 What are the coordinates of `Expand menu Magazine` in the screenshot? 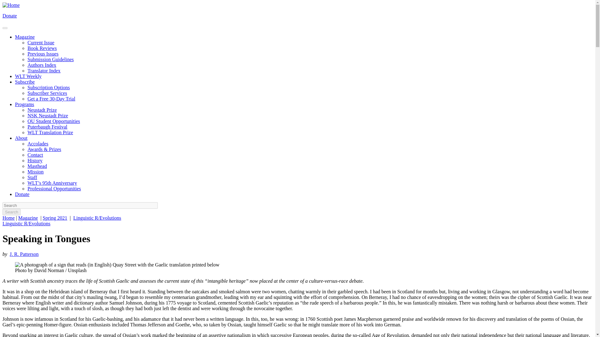 It's located at (25, 37).